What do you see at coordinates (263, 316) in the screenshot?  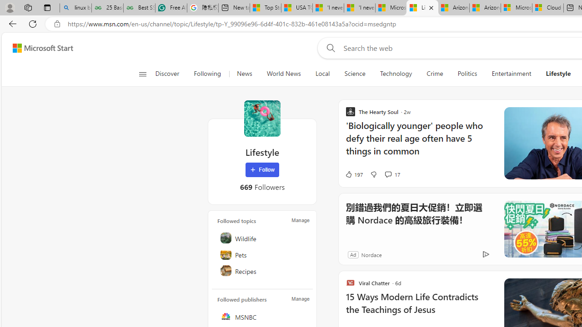 I see `MSNBC` at bounding box center [263, 316].